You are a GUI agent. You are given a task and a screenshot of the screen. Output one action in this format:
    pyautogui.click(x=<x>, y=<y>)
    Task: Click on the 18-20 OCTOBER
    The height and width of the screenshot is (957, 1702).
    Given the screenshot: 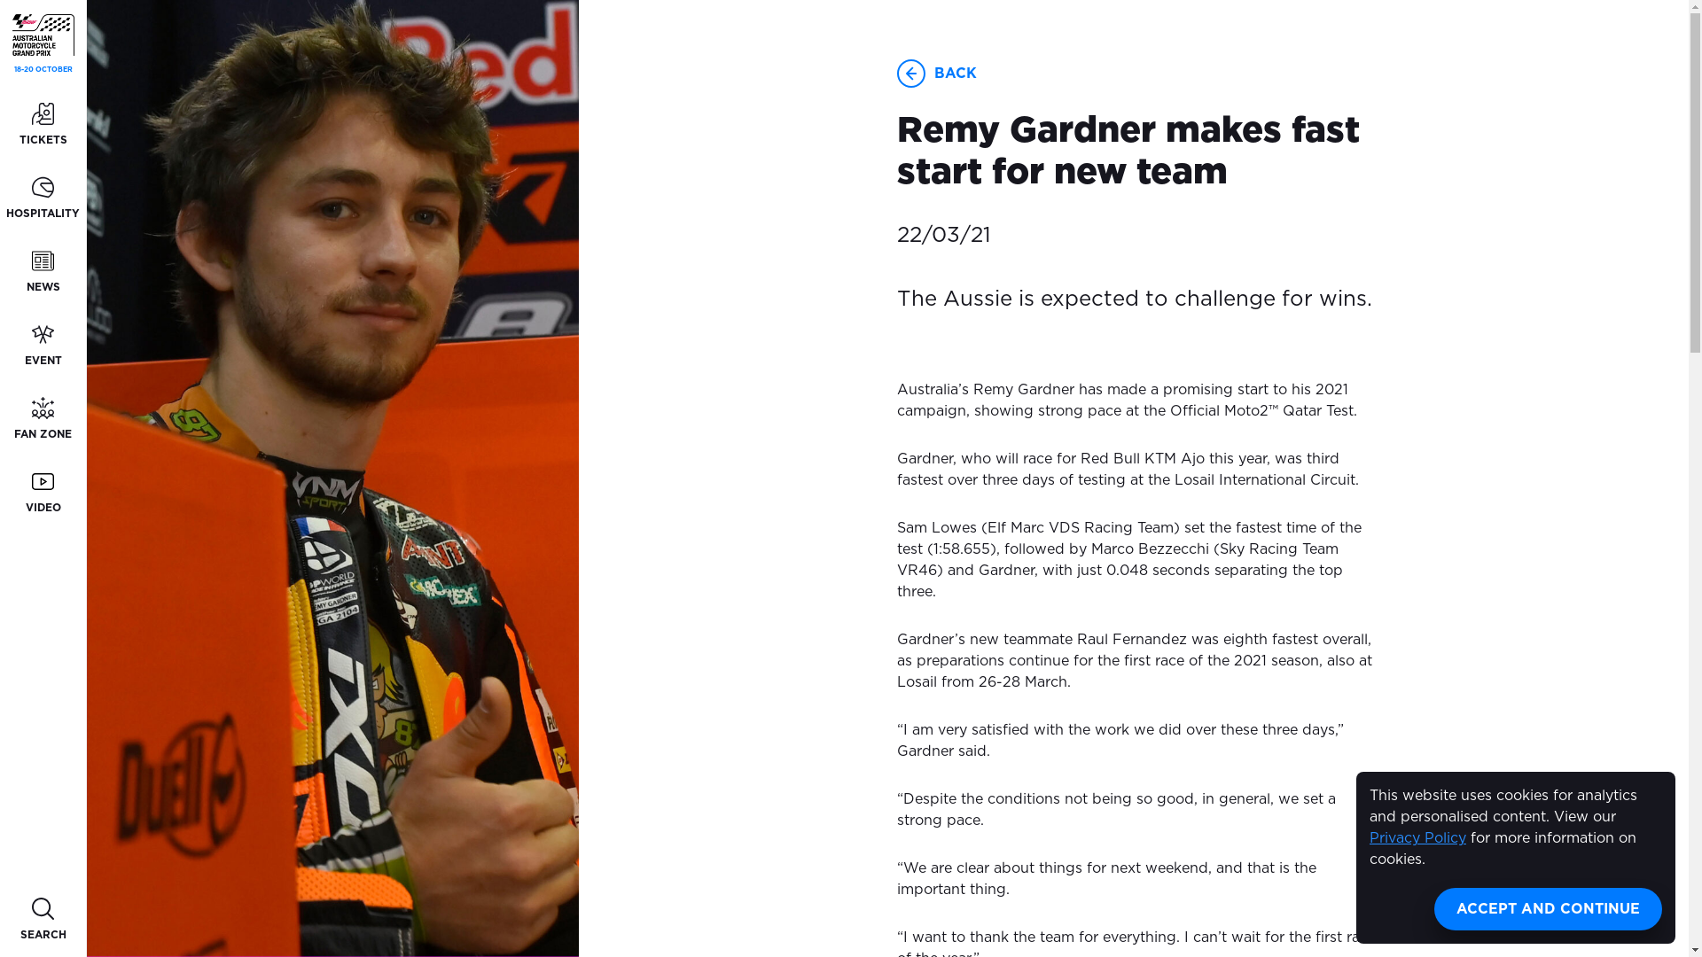 What is the action you would take?
    pyautogui.click(x=43, y=44)
    